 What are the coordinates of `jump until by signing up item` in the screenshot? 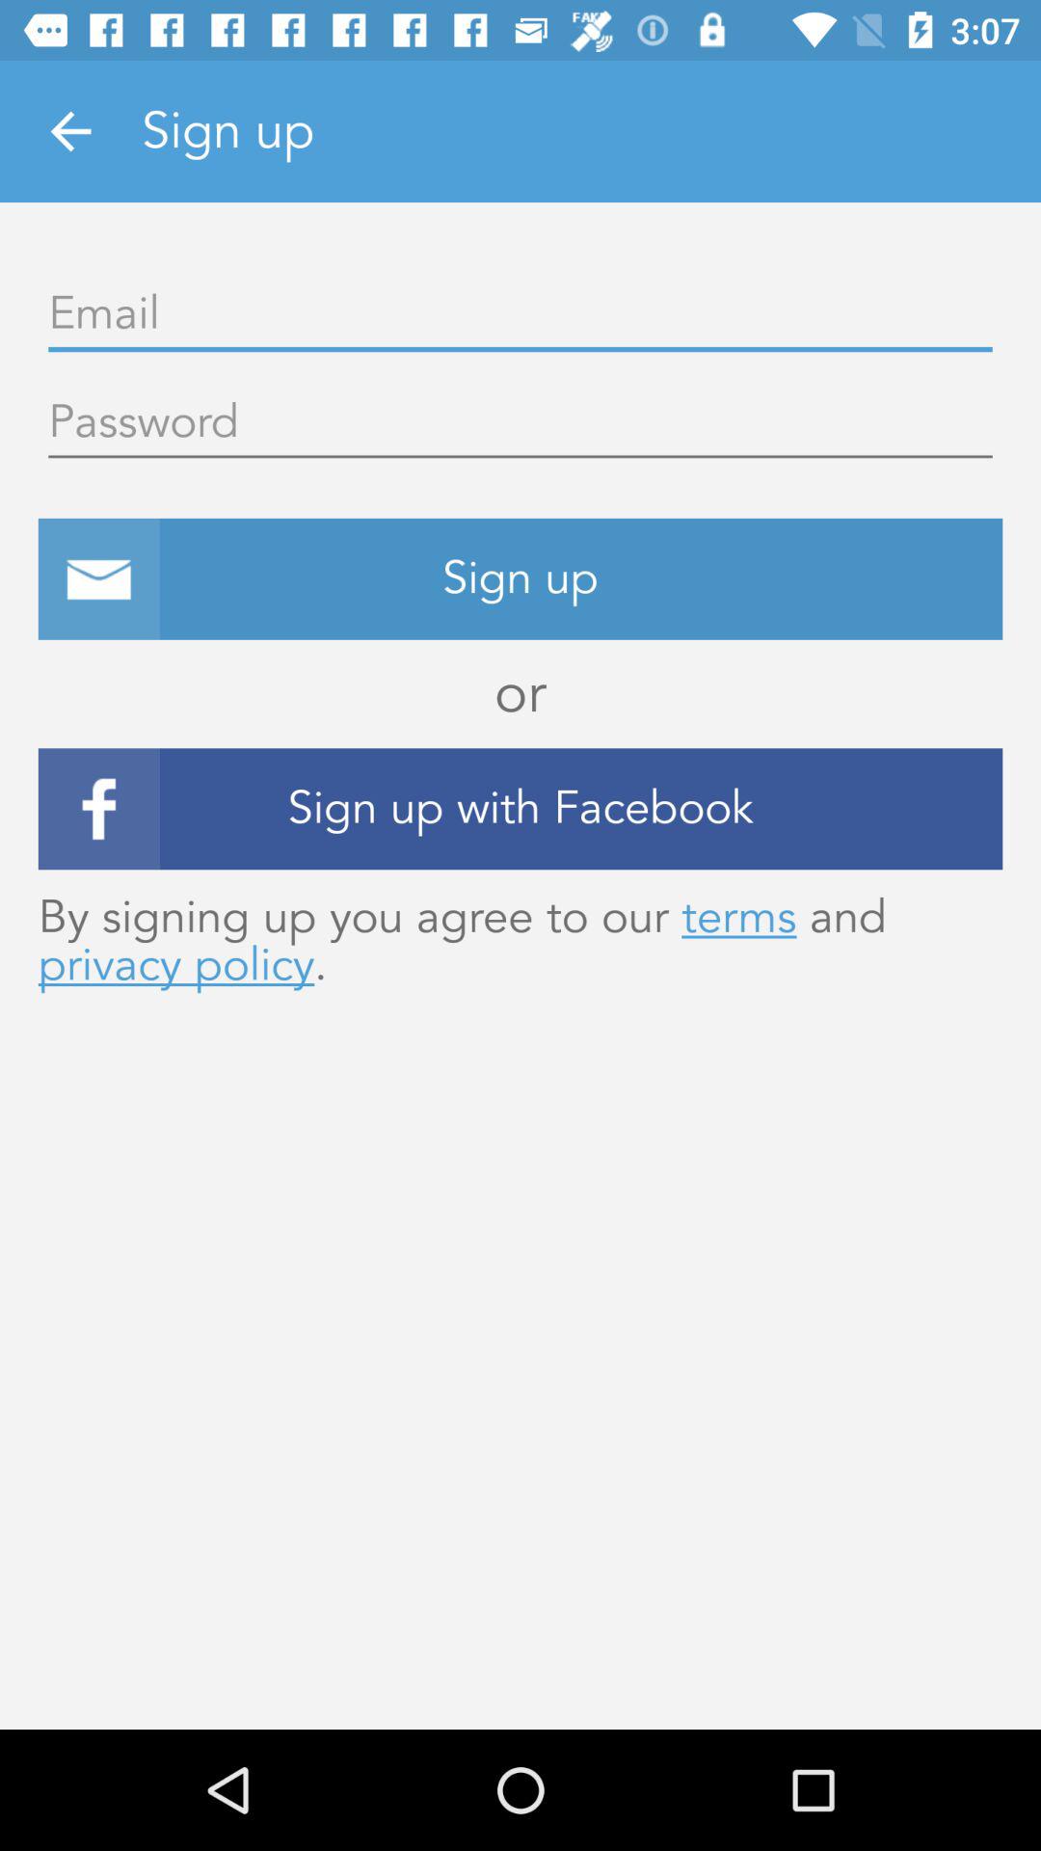 It's located at (520, 941).